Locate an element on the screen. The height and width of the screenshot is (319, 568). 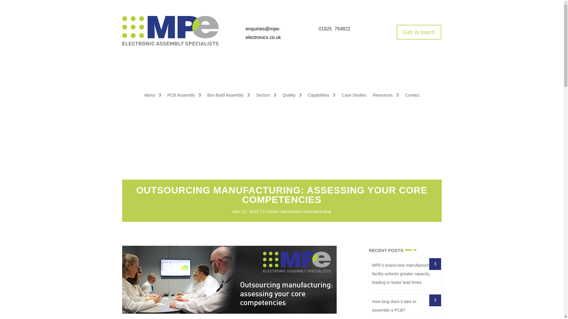
mpe-electronics-manufacturing is located at coordinates (170, 31).